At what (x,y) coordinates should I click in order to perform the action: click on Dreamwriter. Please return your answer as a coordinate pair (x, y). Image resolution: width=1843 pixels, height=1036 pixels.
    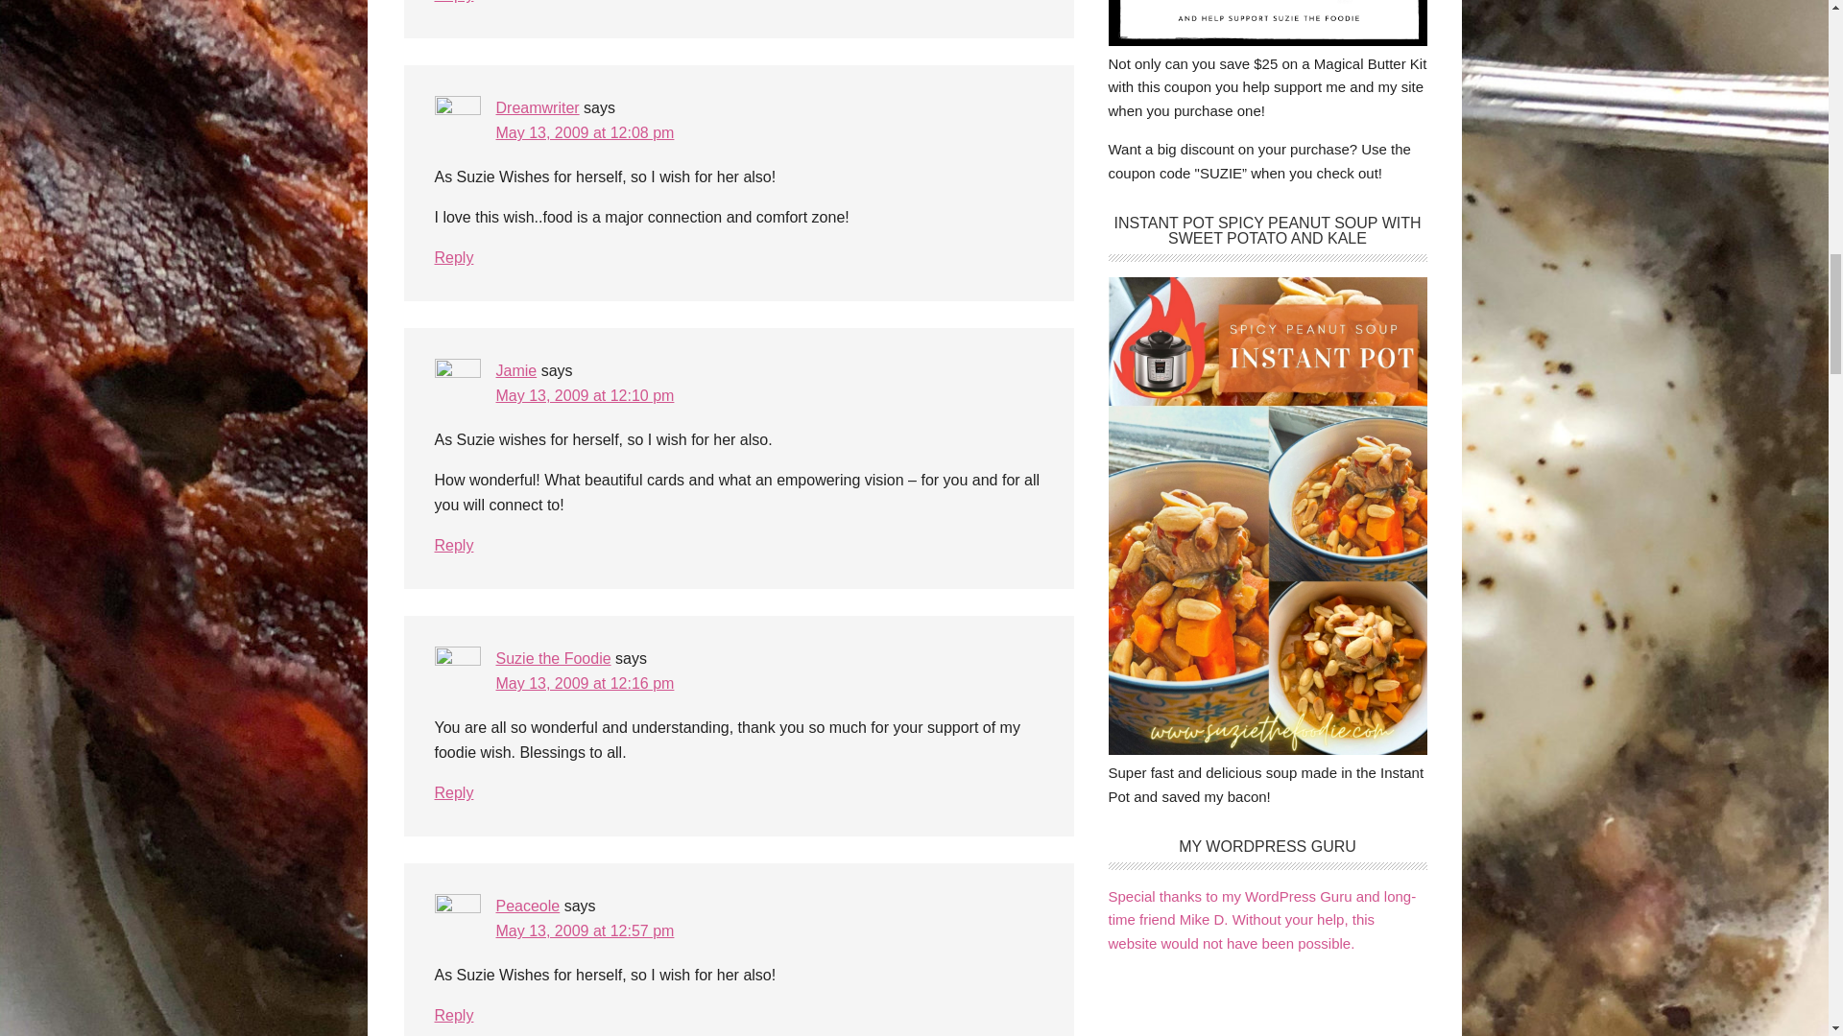
    Looking at the image, I should click on (537, 107).